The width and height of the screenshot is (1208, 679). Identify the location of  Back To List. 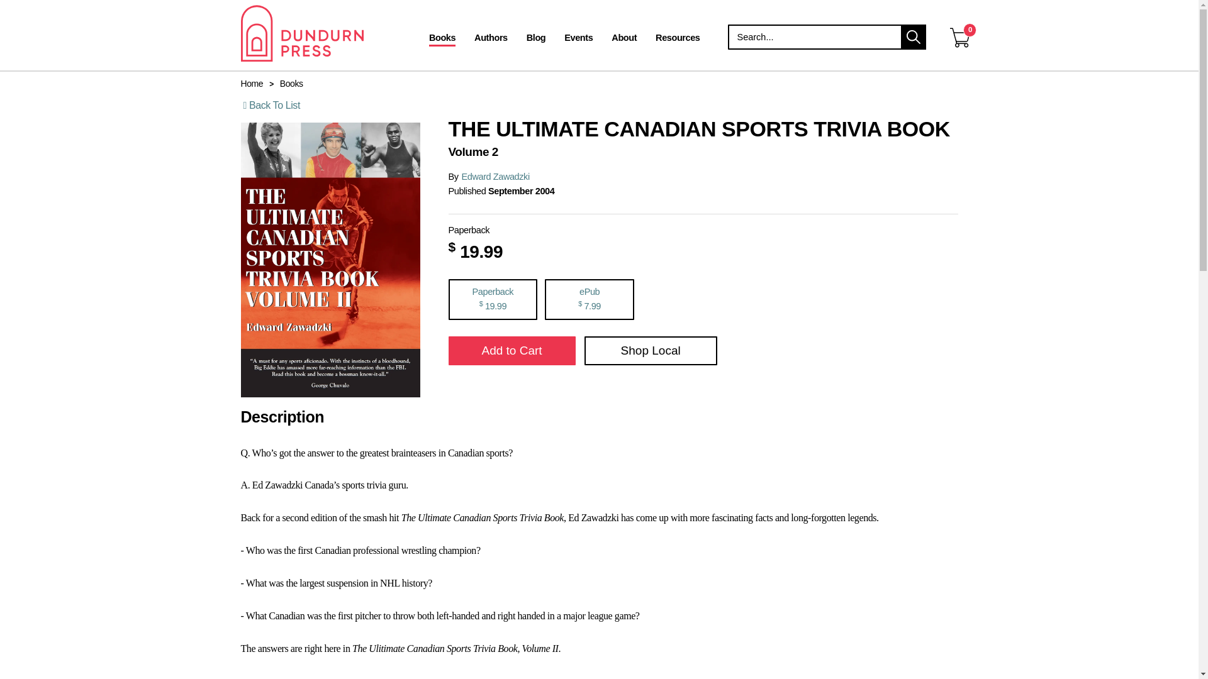
(272, 105).